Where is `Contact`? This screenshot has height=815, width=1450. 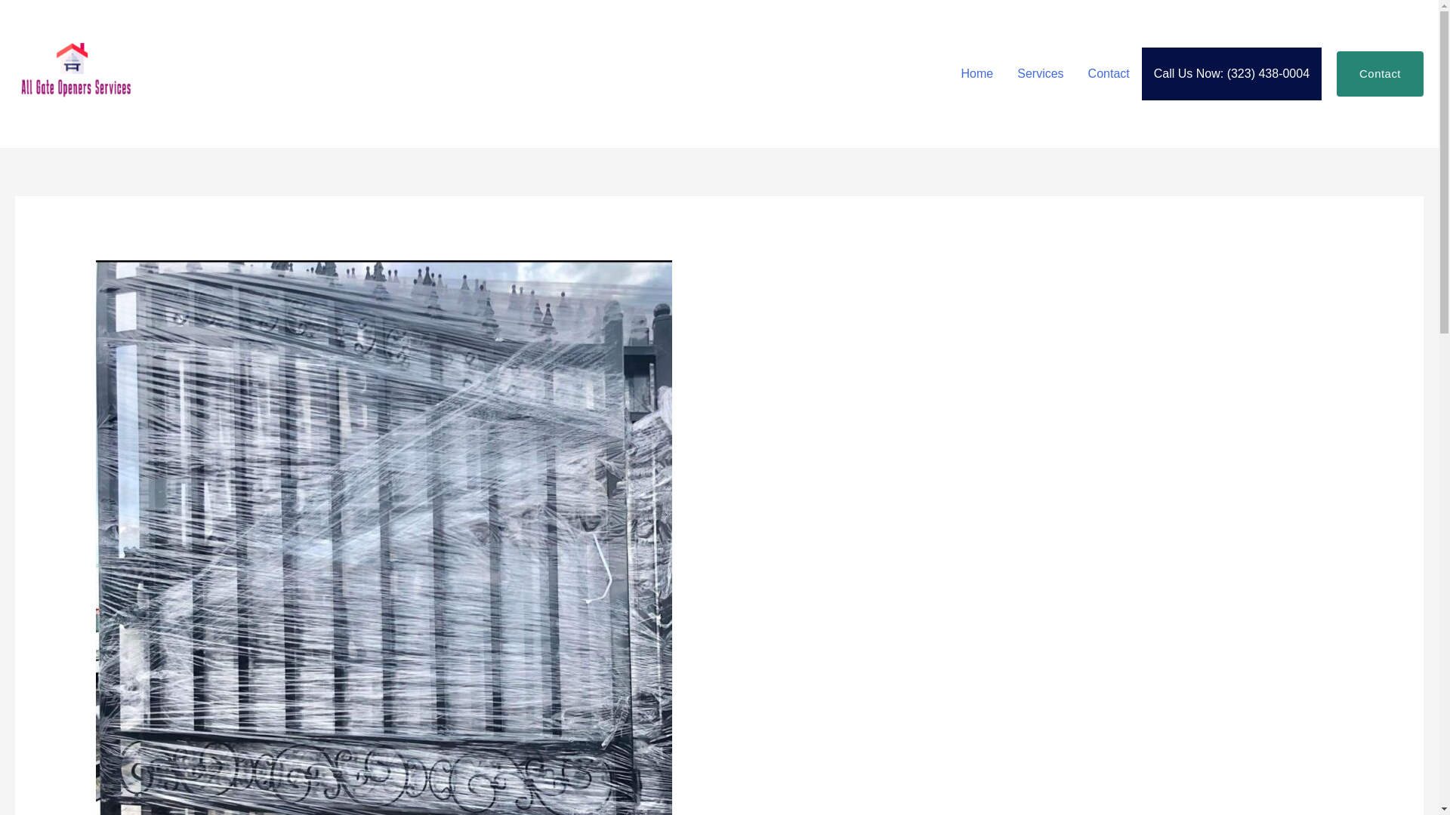 Contact is located at coordinates (1109, 73).